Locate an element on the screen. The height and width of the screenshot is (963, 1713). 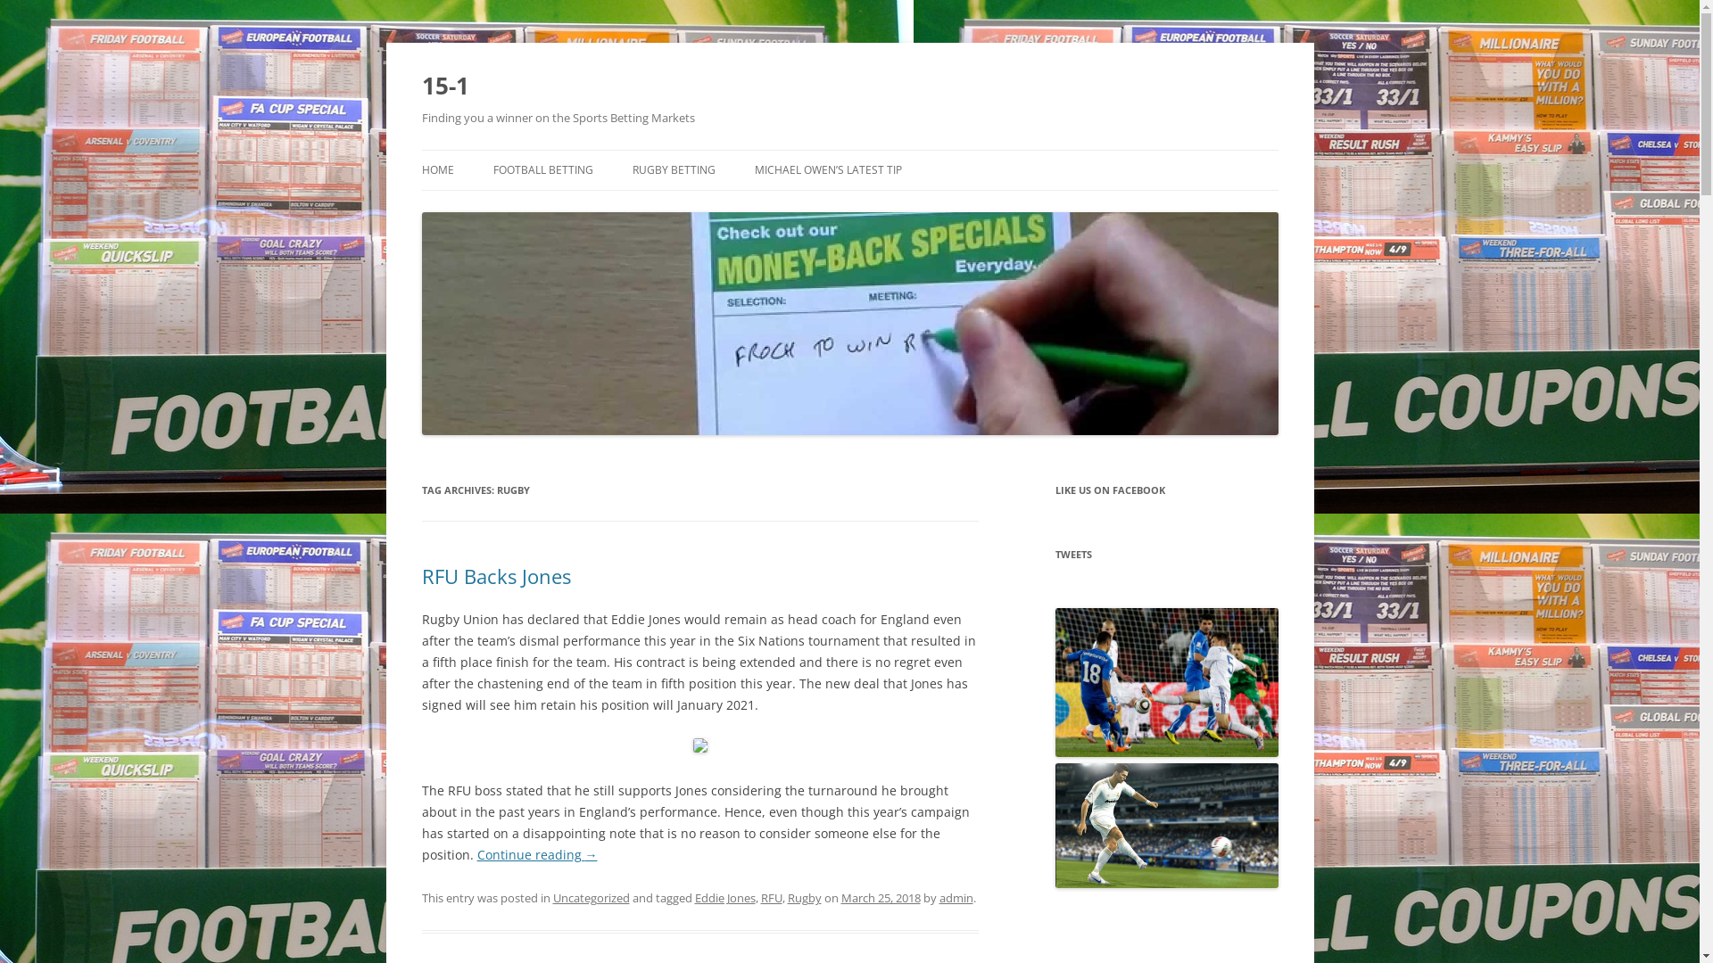
HOME is located at coordinates (437, 170).